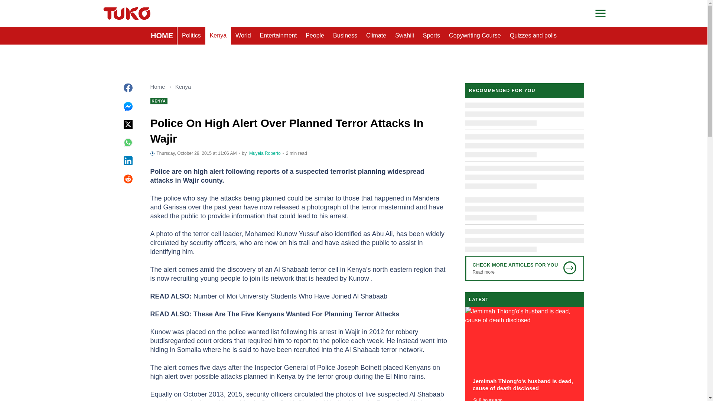  What do you see at coordinates (191, 36) in the screenshot?
I see `Politics` at bounding box center [191, 36].